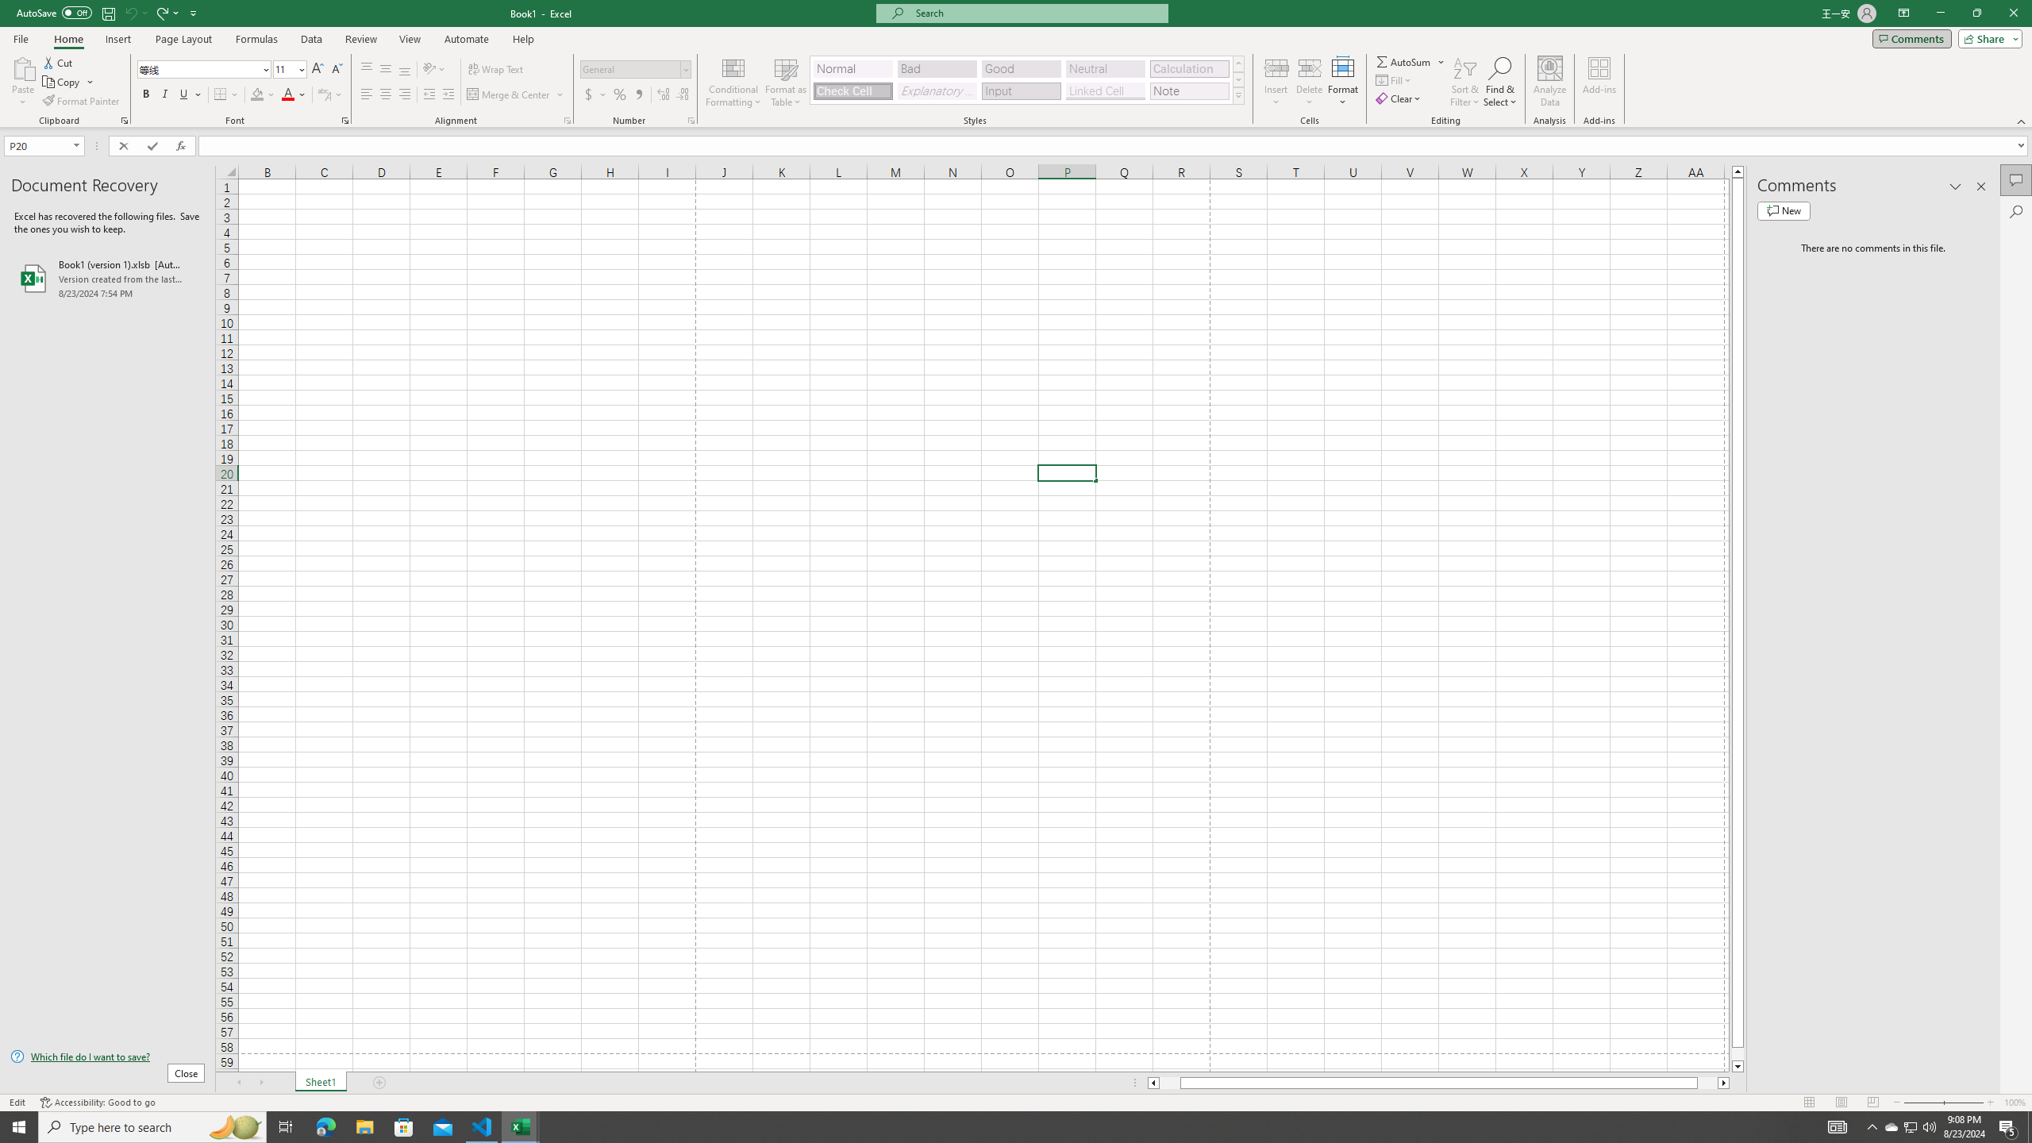 Image resolution: width=2032 pixels, height=1143 pixels. Describe the element at coordinates (510, 95) in the screenshot. I see `Merge & Center` at that location.